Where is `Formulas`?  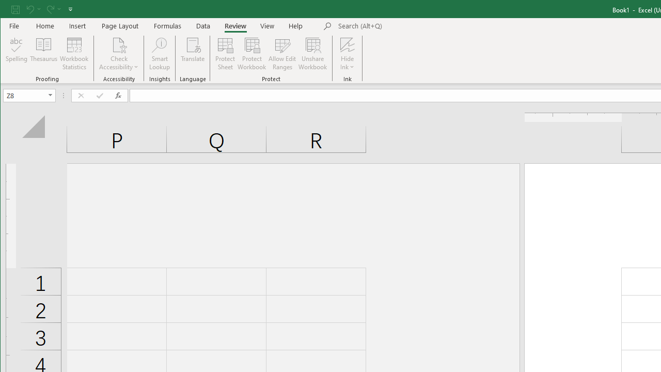
Formulas is located at coordinates (168, 26).